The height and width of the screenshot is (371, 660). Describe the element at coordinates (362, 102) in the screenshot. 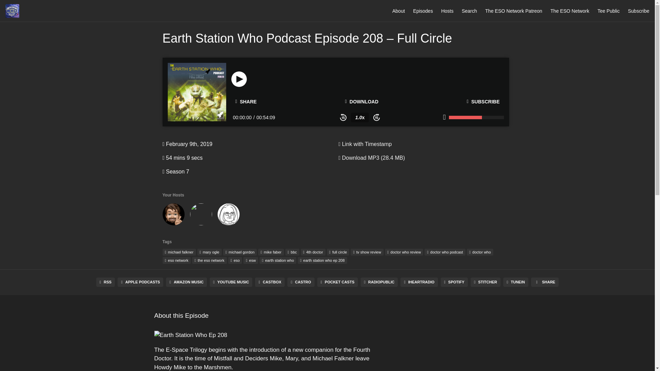

I see `DOWNLOAD` at that location.